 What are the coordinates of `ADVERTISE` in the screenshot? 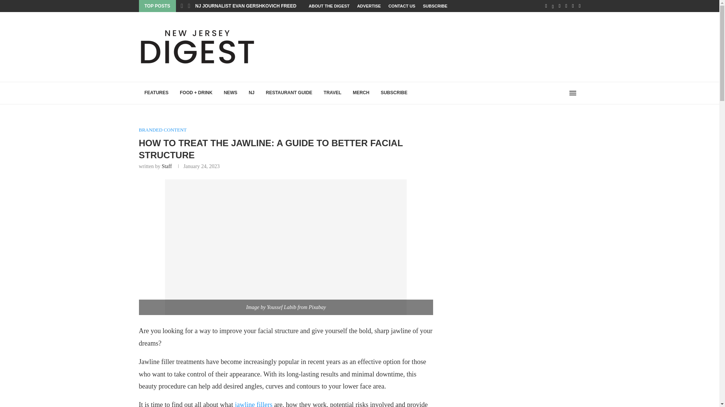 It's located at (369, 6).